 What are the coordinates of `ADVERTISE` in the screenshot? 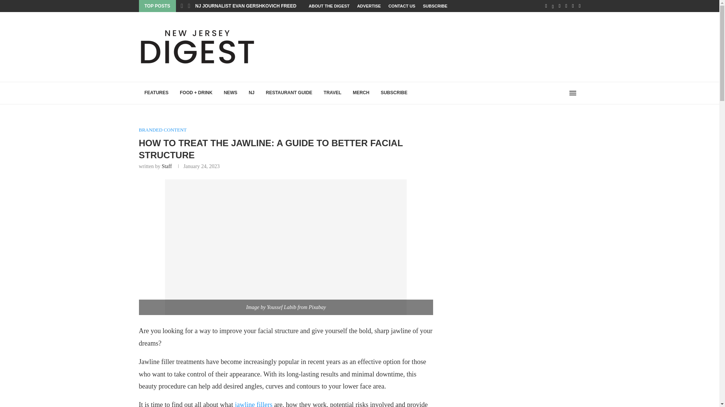 It's located at (369, 6).